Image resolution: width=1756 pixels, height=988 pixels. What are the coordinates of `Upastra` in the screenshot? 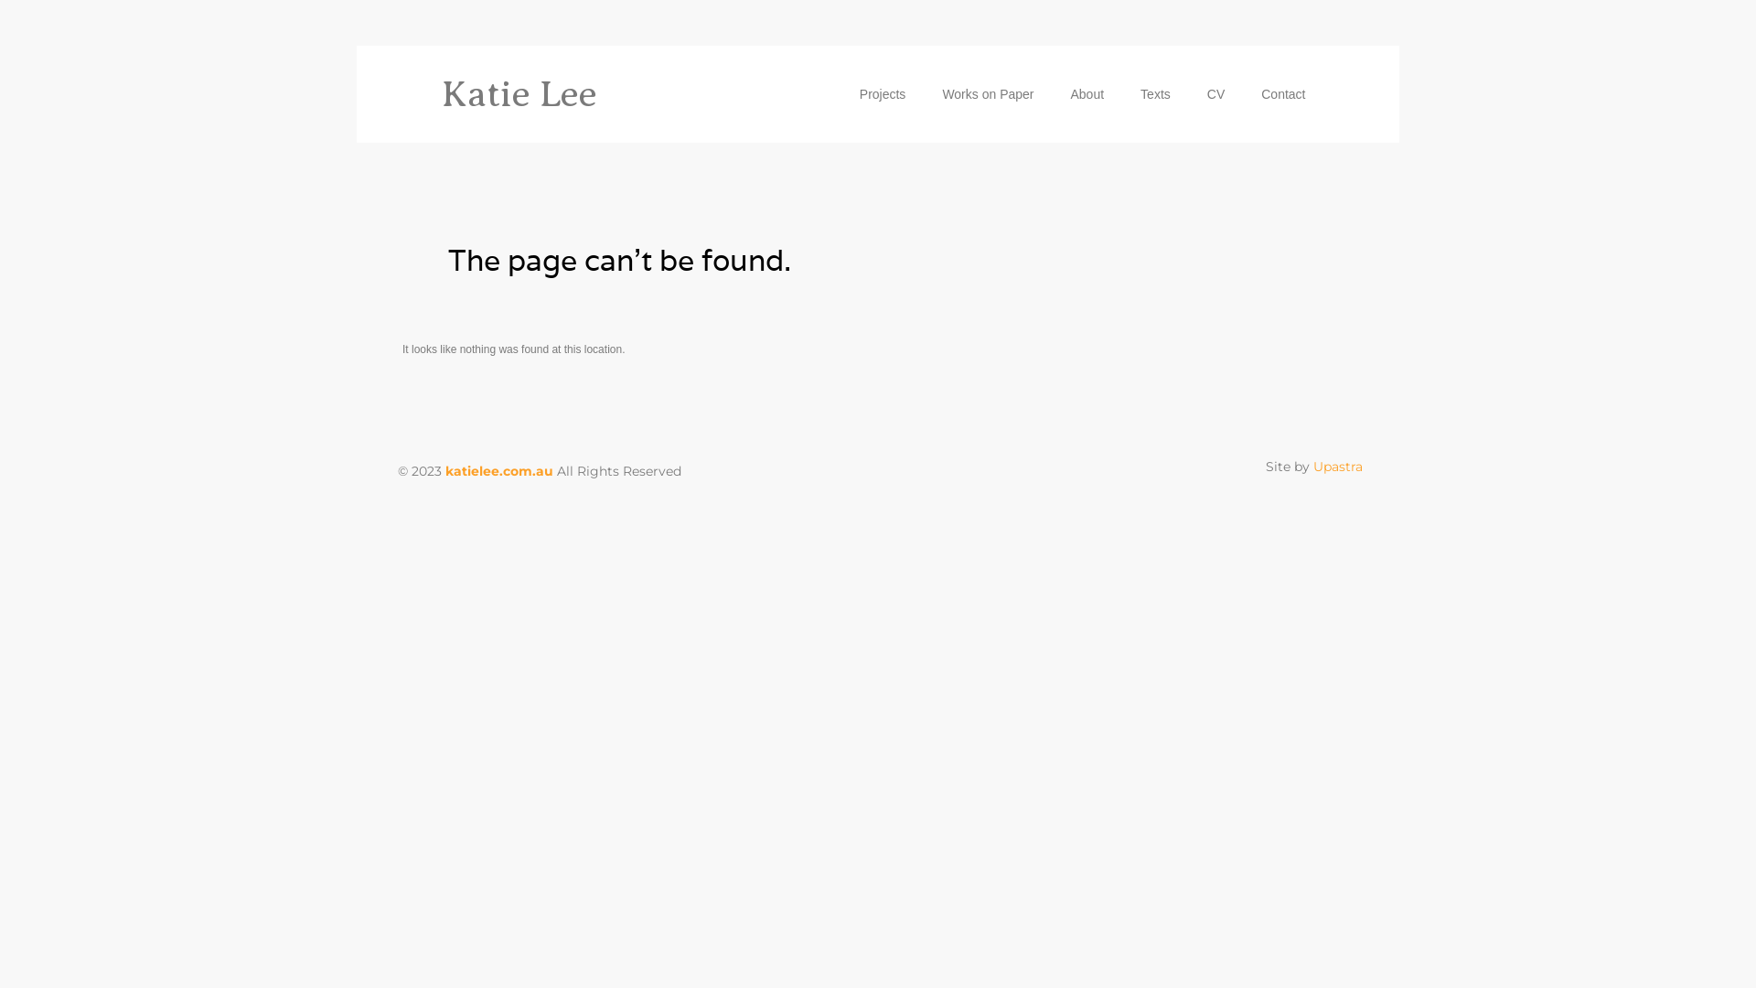 It's located at (1338, 467).